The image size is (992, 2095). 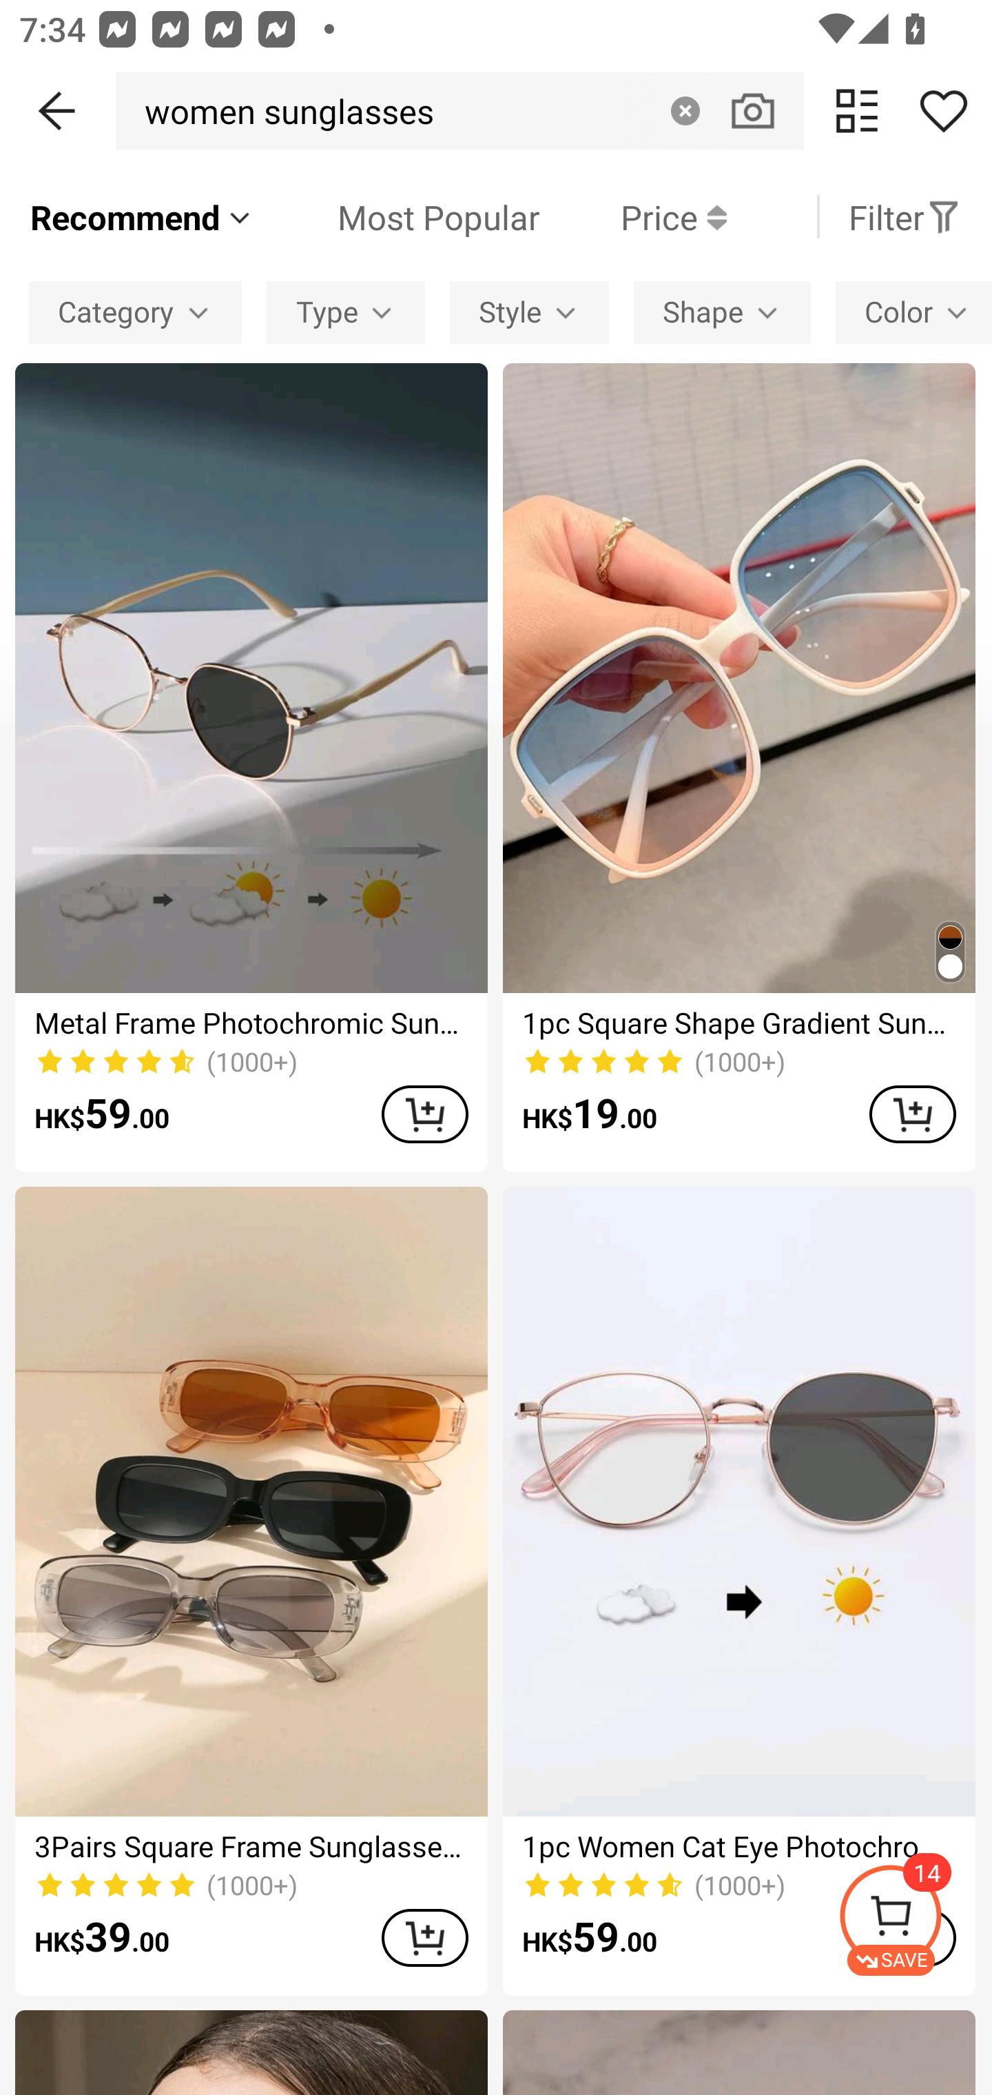 What do you see at coordinates (913, 311) in the screenshot?
I see `Color` at bounding box center [913, 311].